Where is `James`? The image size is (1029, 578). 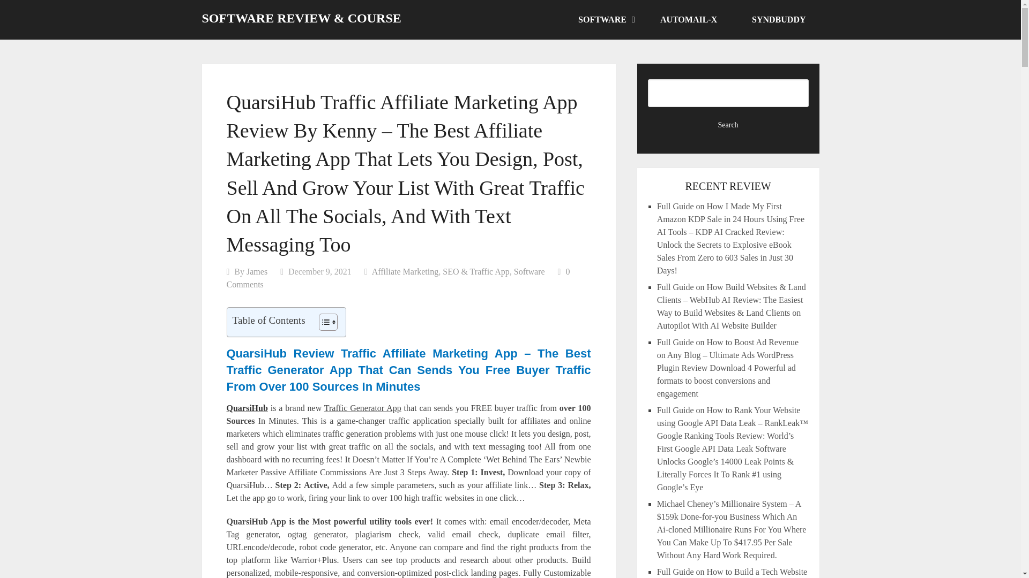 James is located at coordinates (257, 271).